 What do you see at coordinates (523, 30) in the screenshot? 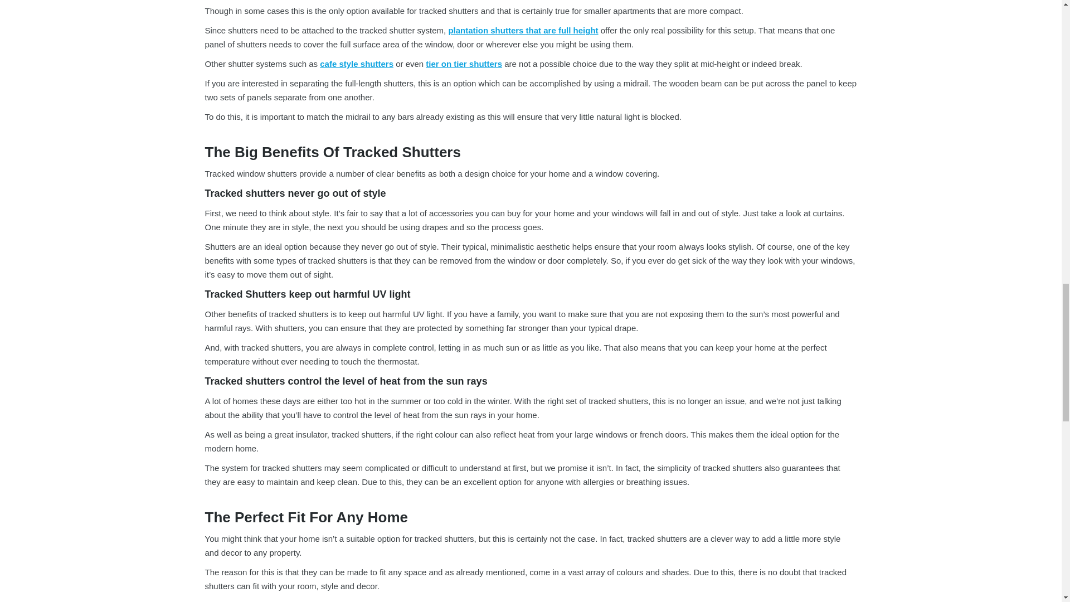
I see `plantation shutters that are full height` at bounding box center [523, 30].